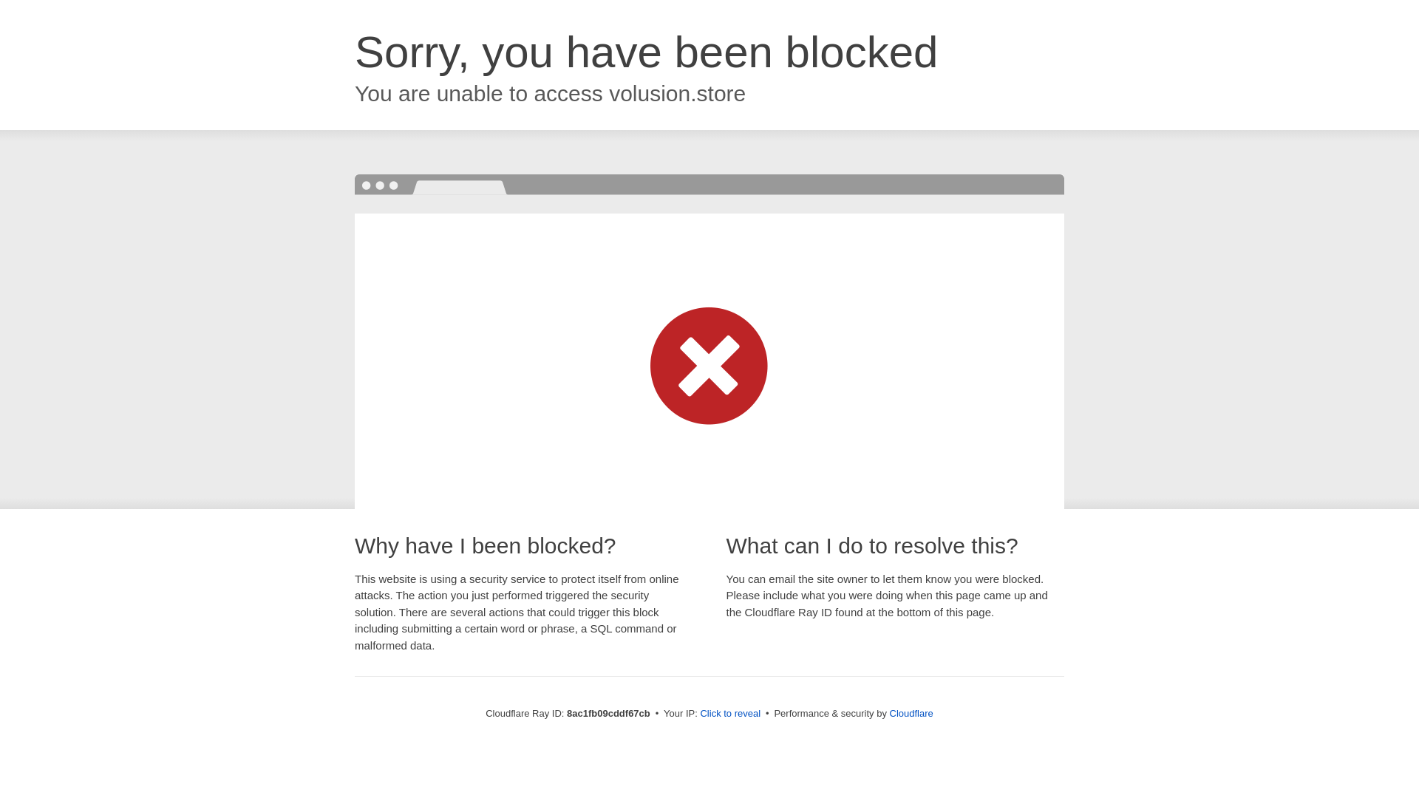 The width and height of the screenshot is (1419, 798). I want to click on Click to reveal, so click(730, 714).